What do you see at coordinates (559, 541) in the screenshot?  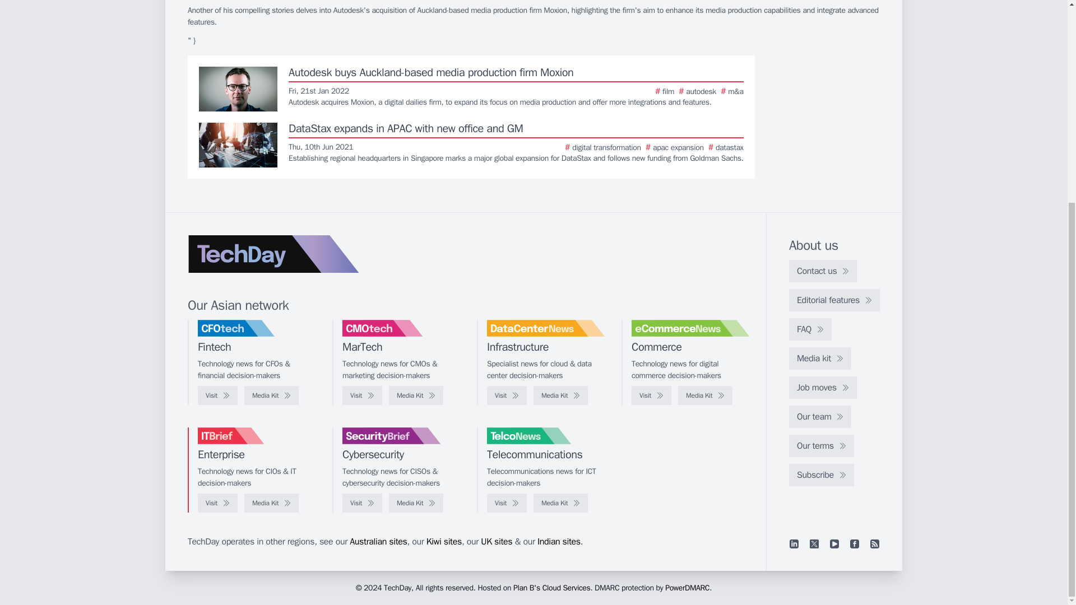 I see `Indian sites` at bounding box center [559, 541].